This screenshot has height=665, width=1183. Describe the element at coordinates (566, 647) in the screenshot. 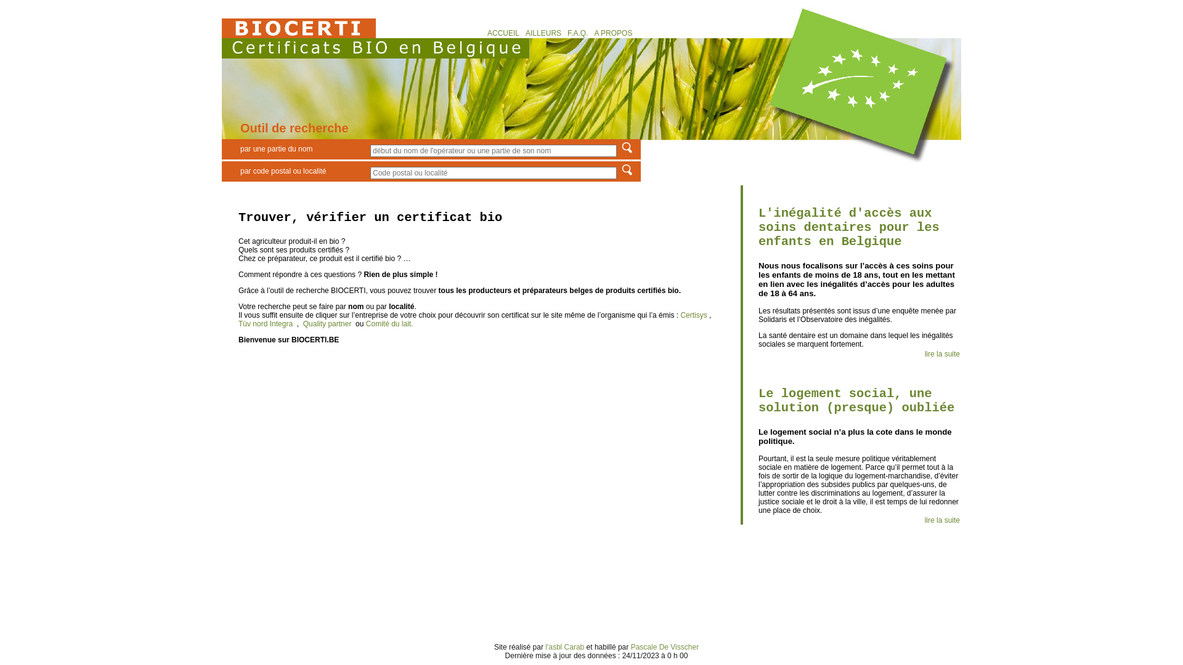

I see `l'asbl Carab` at that location.